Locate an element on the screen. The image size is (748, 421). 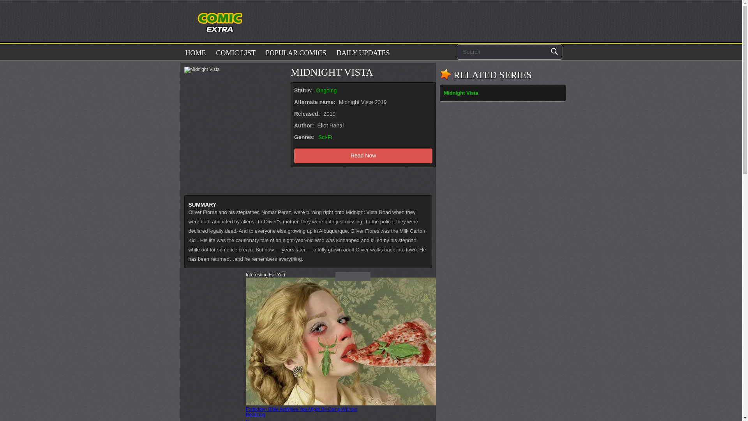
Read Comic Online is located at coordinates (227, 16).